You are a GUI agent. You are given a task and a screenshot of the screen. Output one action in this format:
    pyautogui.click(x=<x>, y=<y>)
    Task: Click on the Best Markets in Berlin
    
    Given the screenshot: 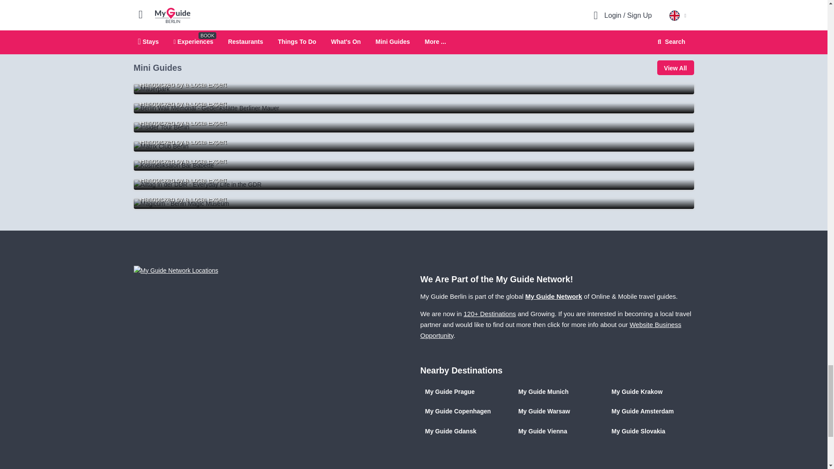 What is the action you would take?
    pyautogui.click(x=414, y=89)
    